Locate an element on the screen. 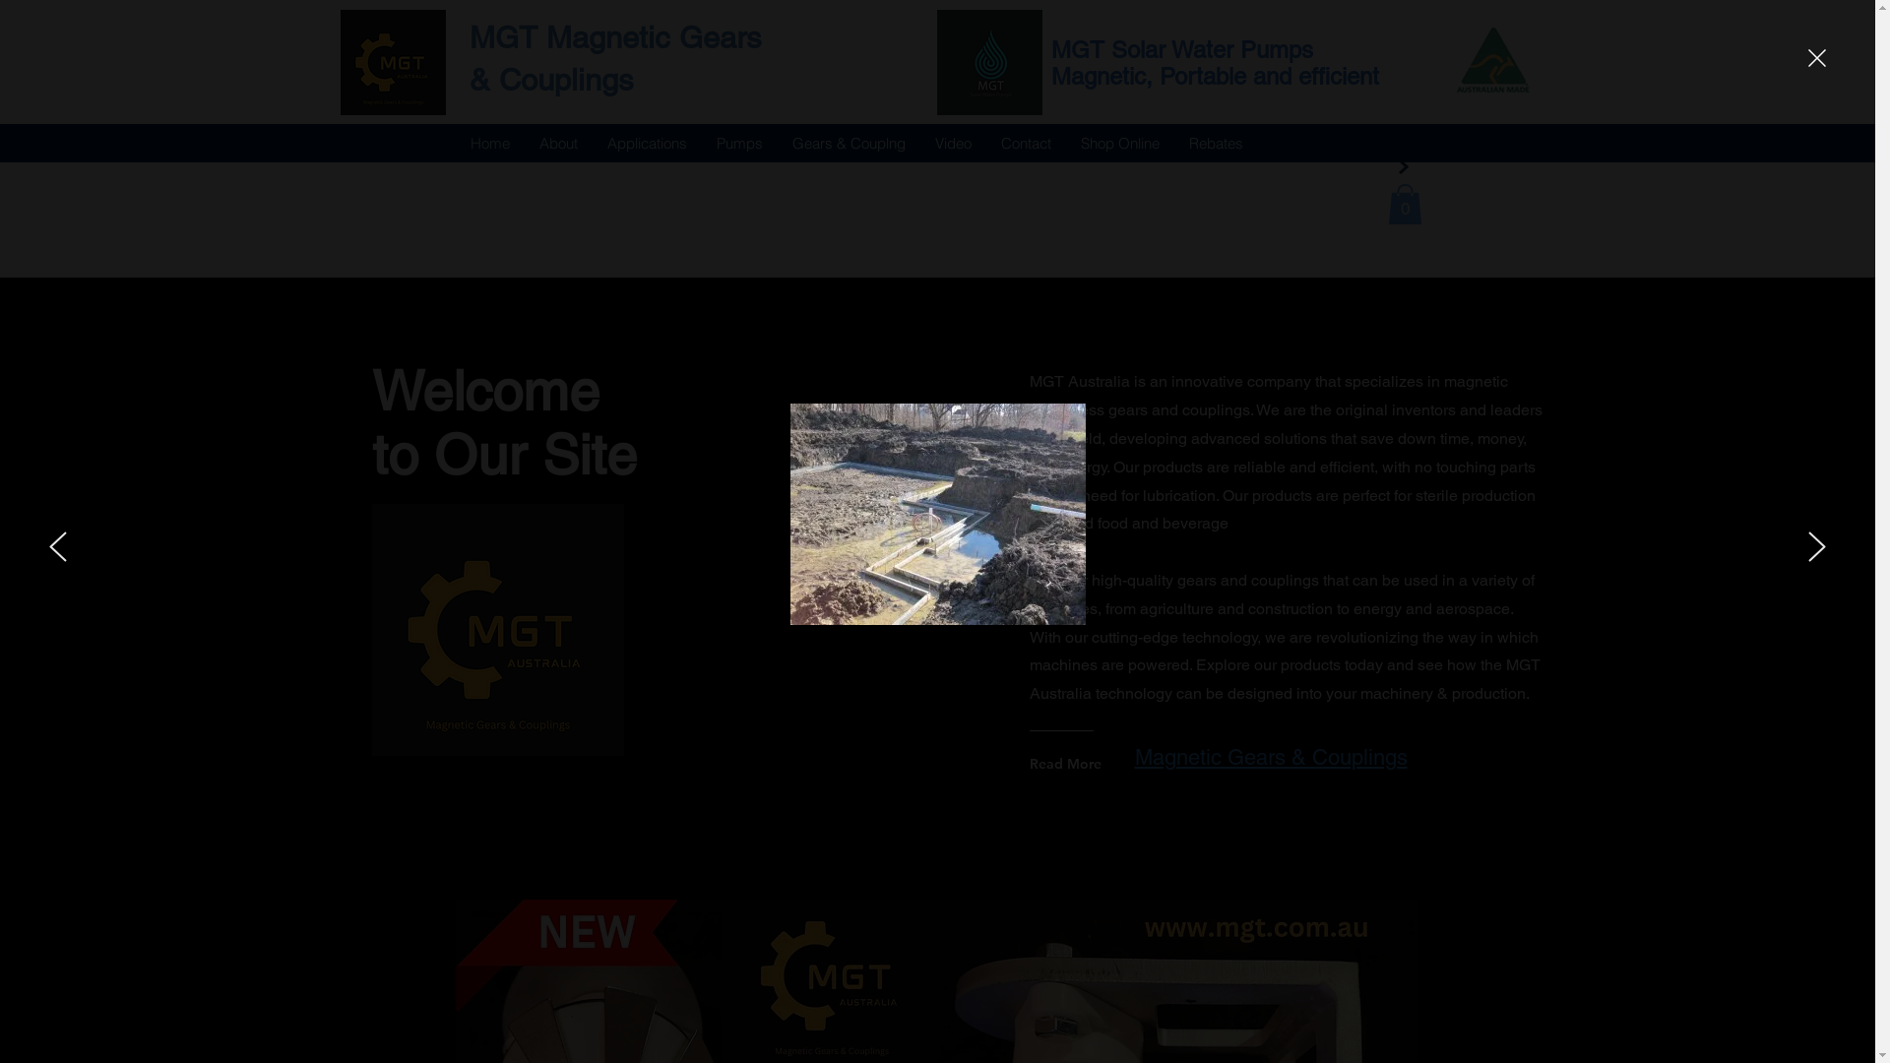 Image resolution: width=1890 pixels, height=1063 pixels. Magnetic Gears & Couplings is located at coordinates (1270, 758).